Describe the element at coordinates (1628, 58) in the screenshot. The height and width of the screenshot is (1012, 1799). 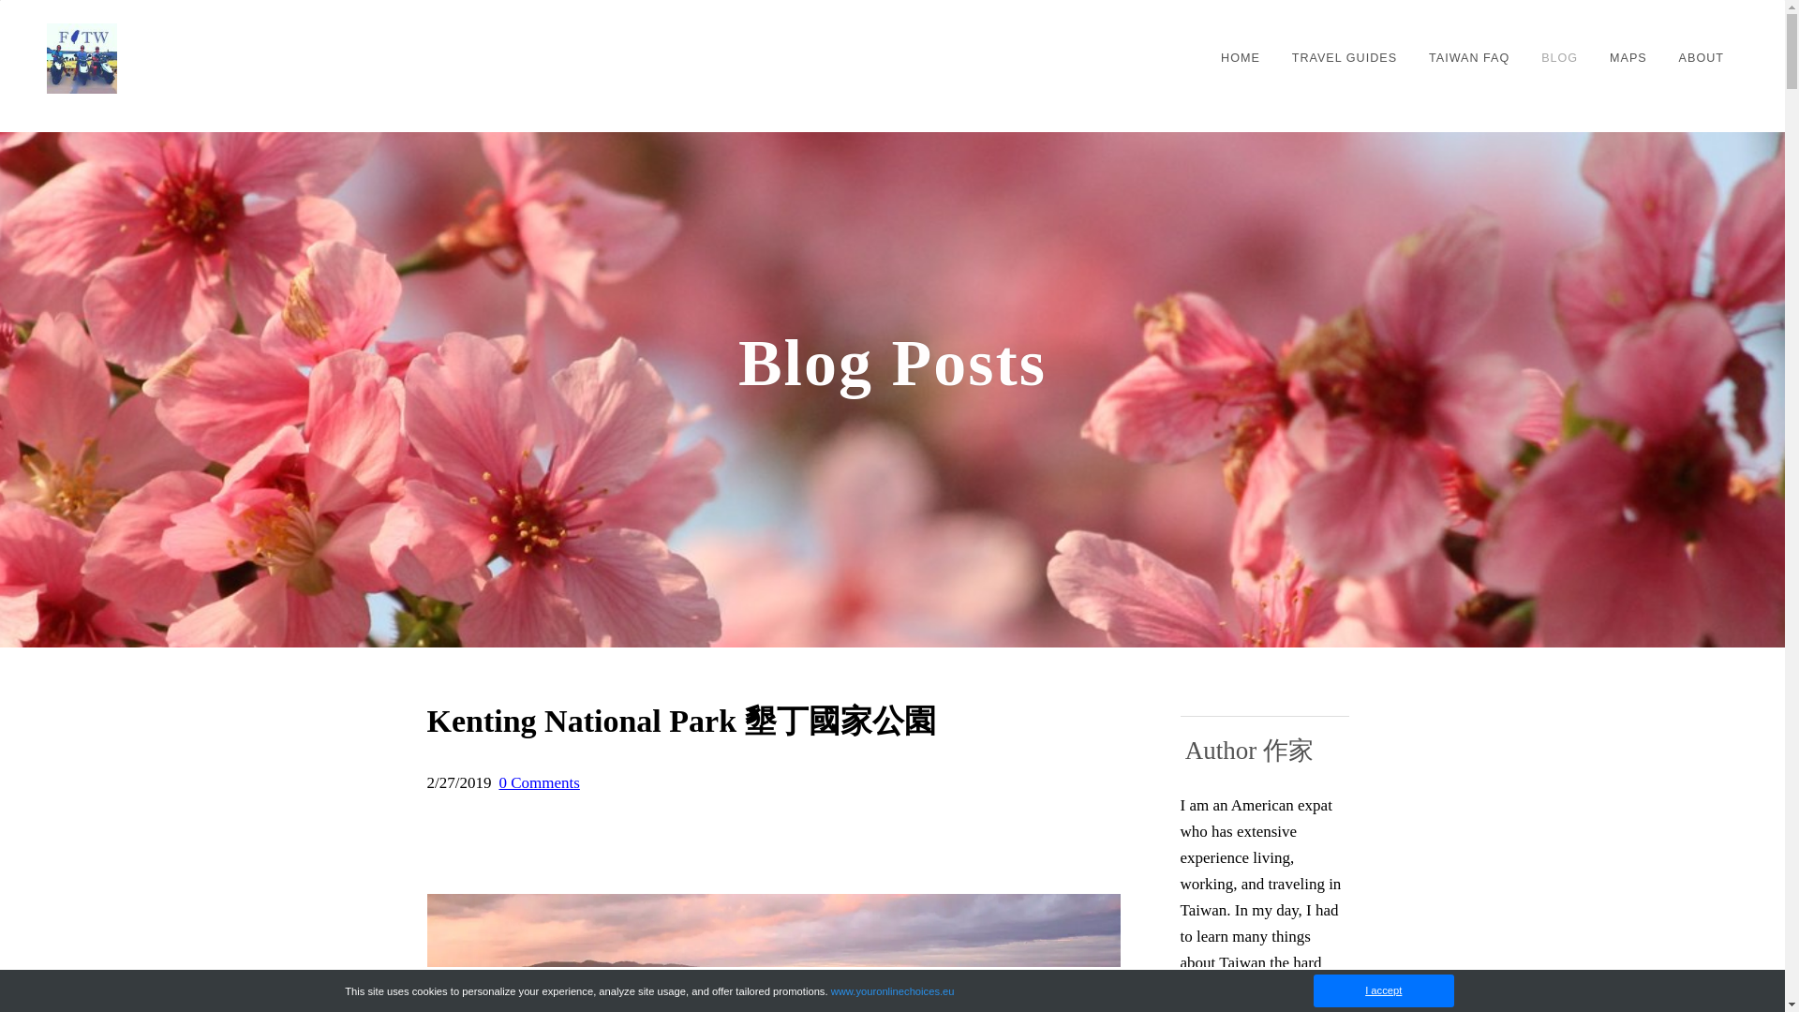
I see `MAPS` at that location.